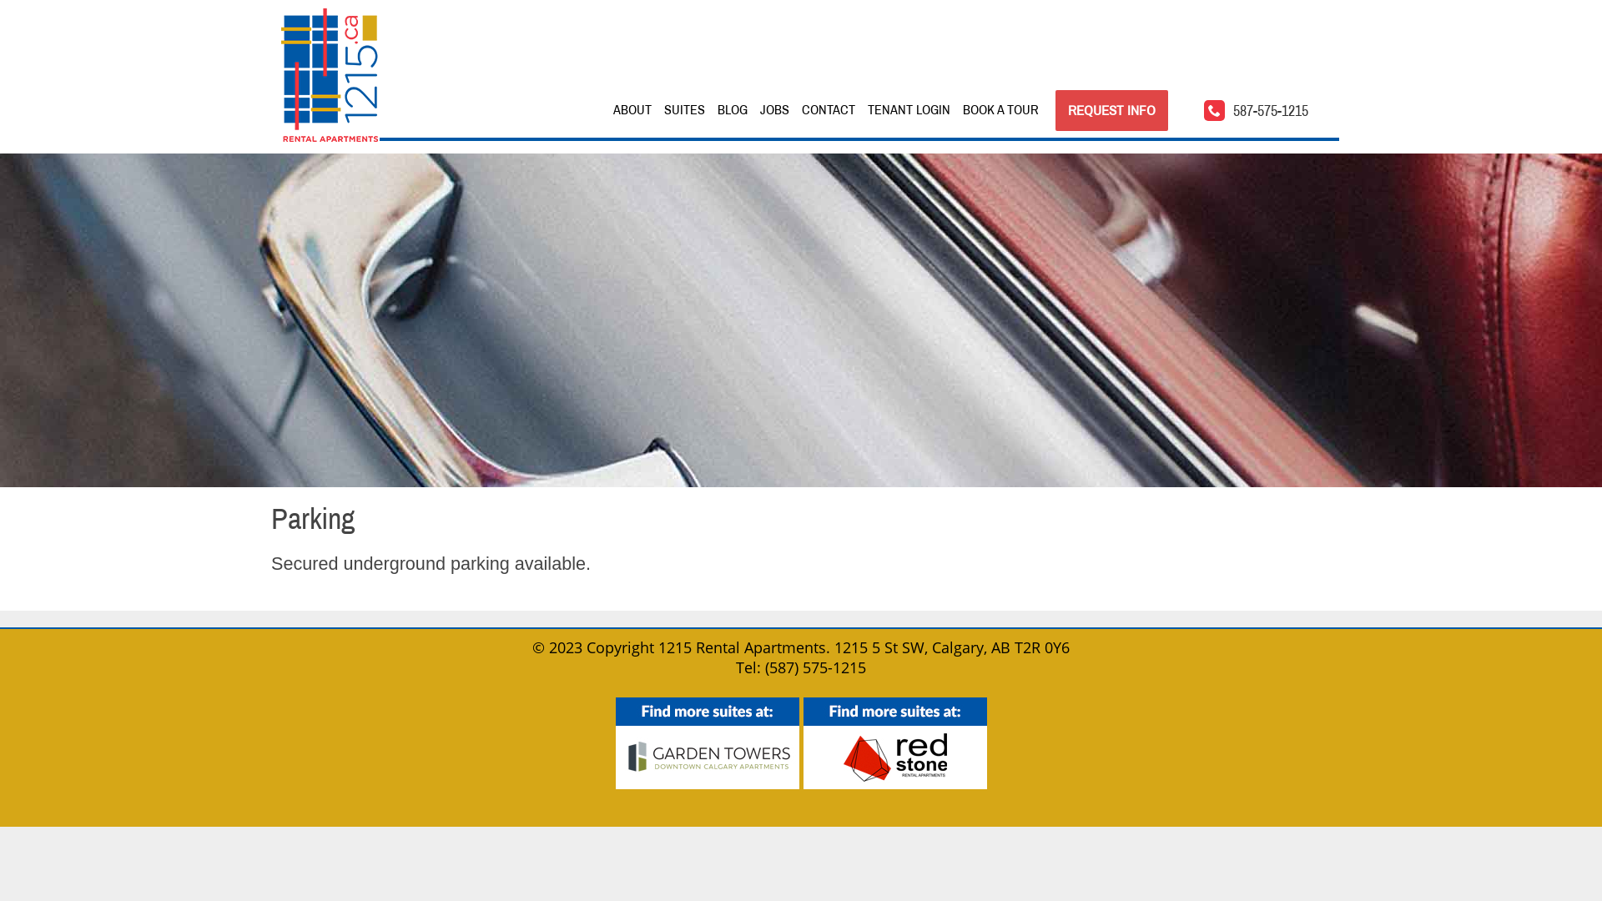 This screenshot has width=1602, height=901. Describe the element at coordinates (1111, 110) in the screenshot. I see `REQUEST INFO` at that location.